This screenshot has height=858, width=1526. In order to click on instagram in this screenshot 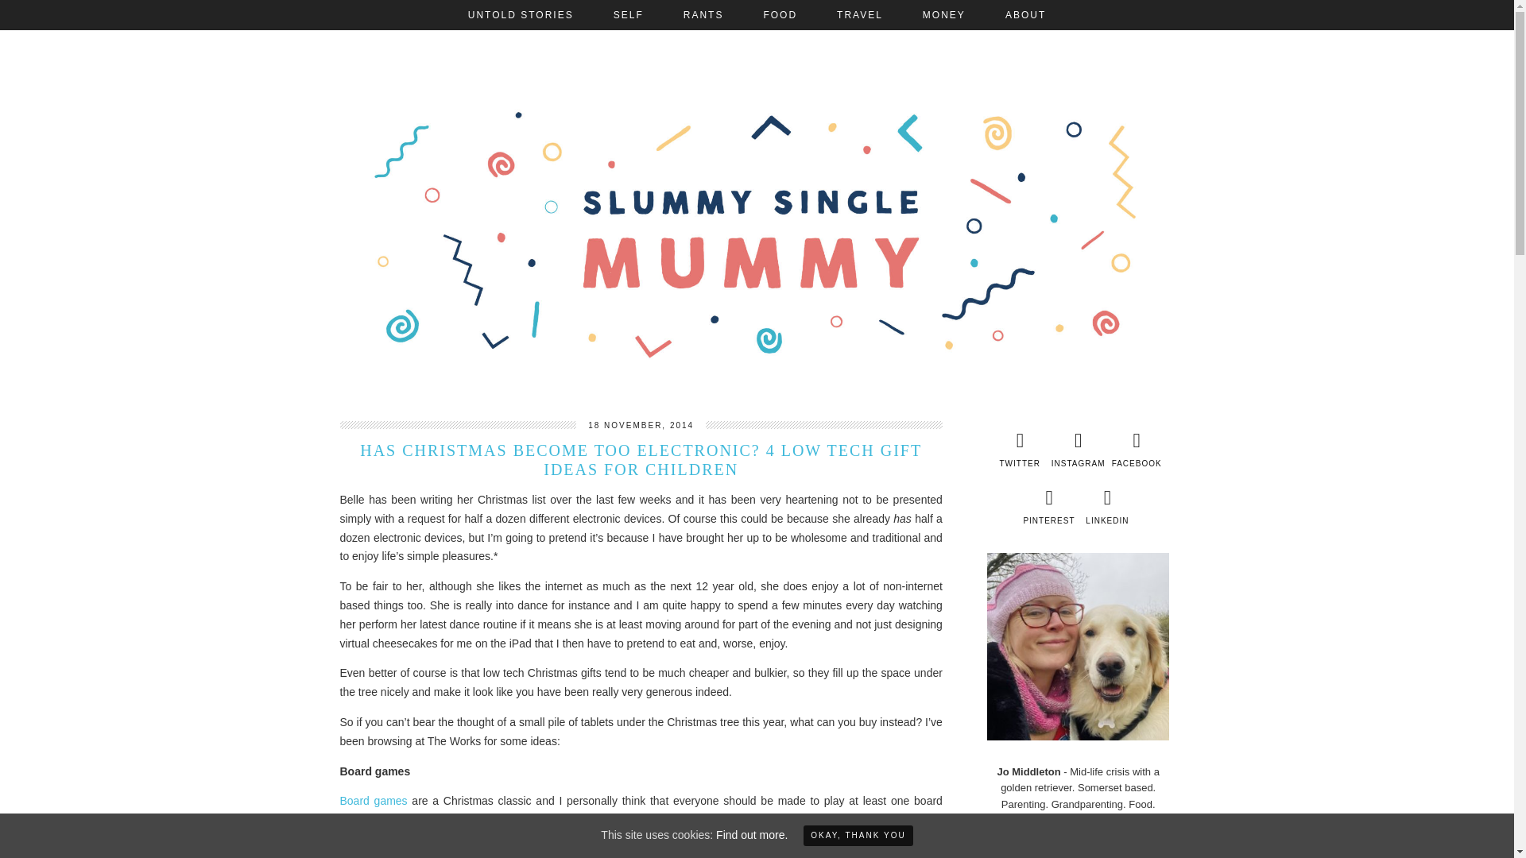, I will do `click(1078, 450)`.